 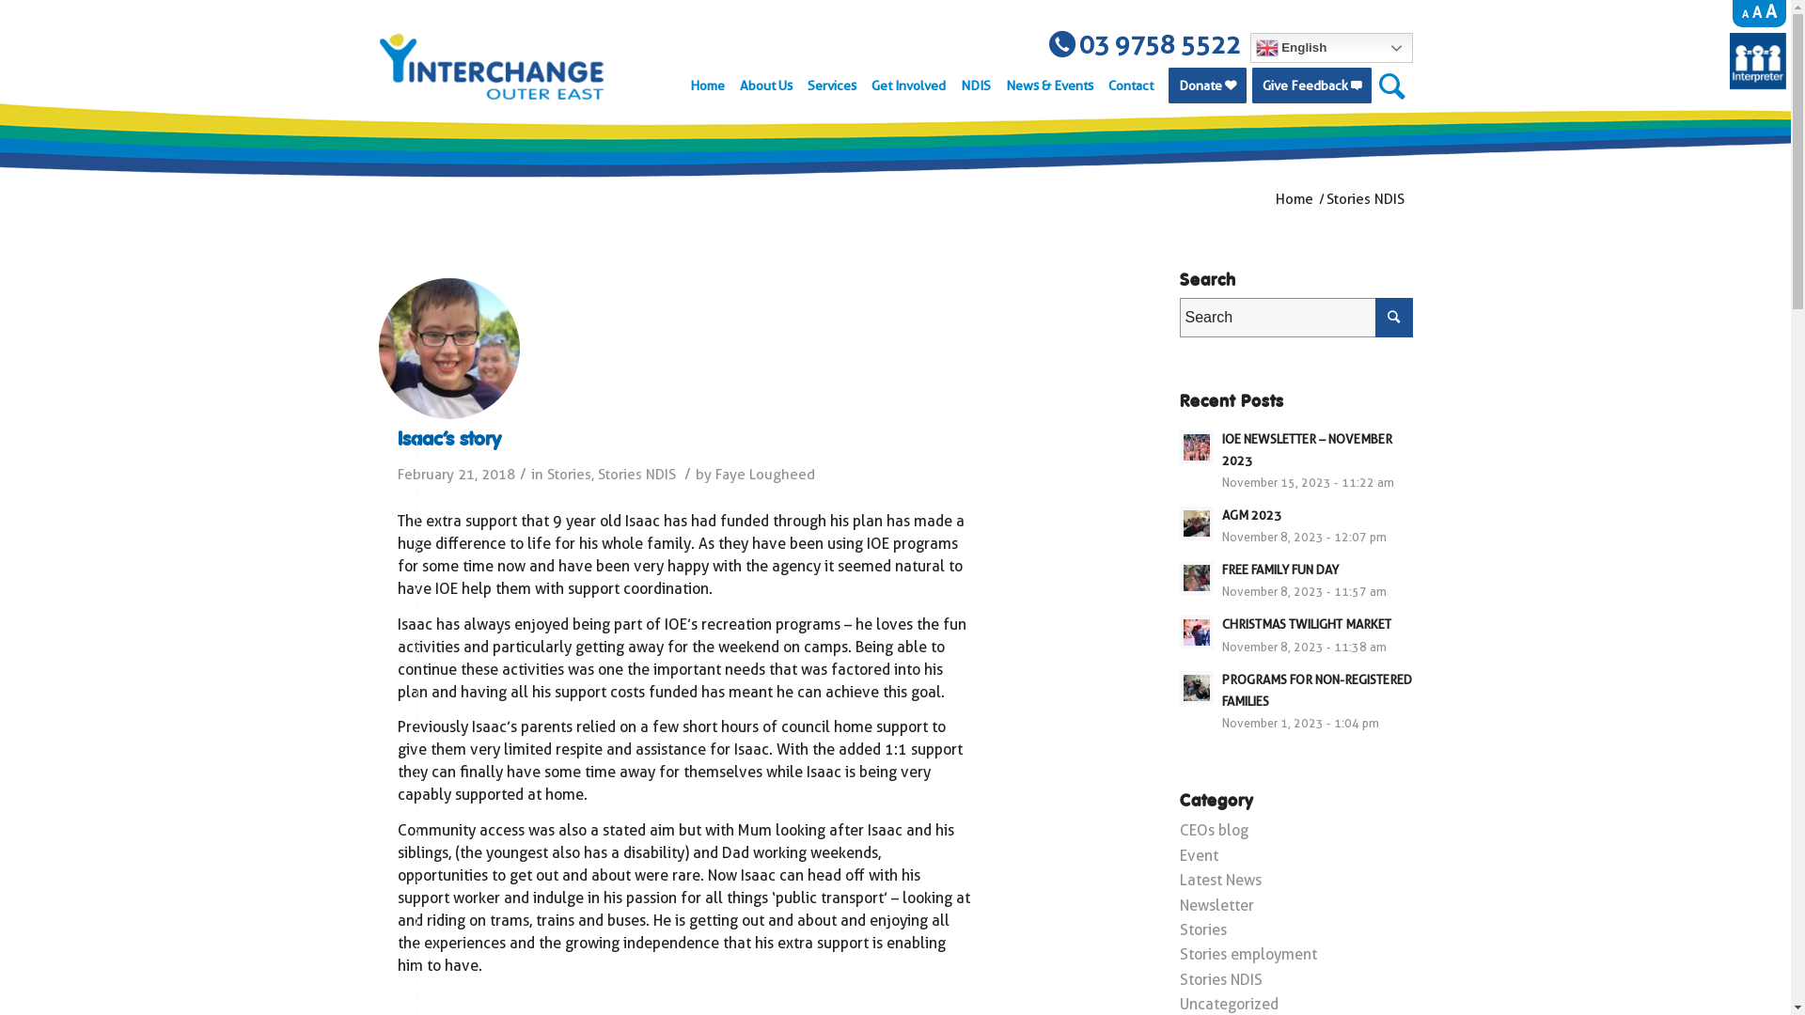 What do you see at coordinates (570, 475) in the screenshot?
I see `Stories` at bounding box center [570, 475].